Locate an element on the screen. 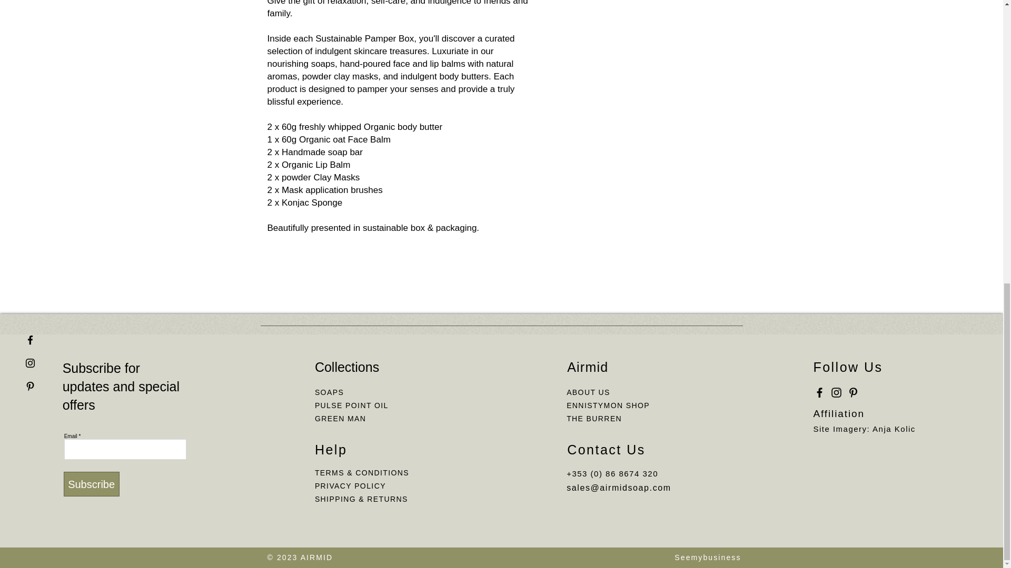 The width and height of the screenshot is (1011, 568). PULSE POINT OIL is located at coordinates (351, 405).